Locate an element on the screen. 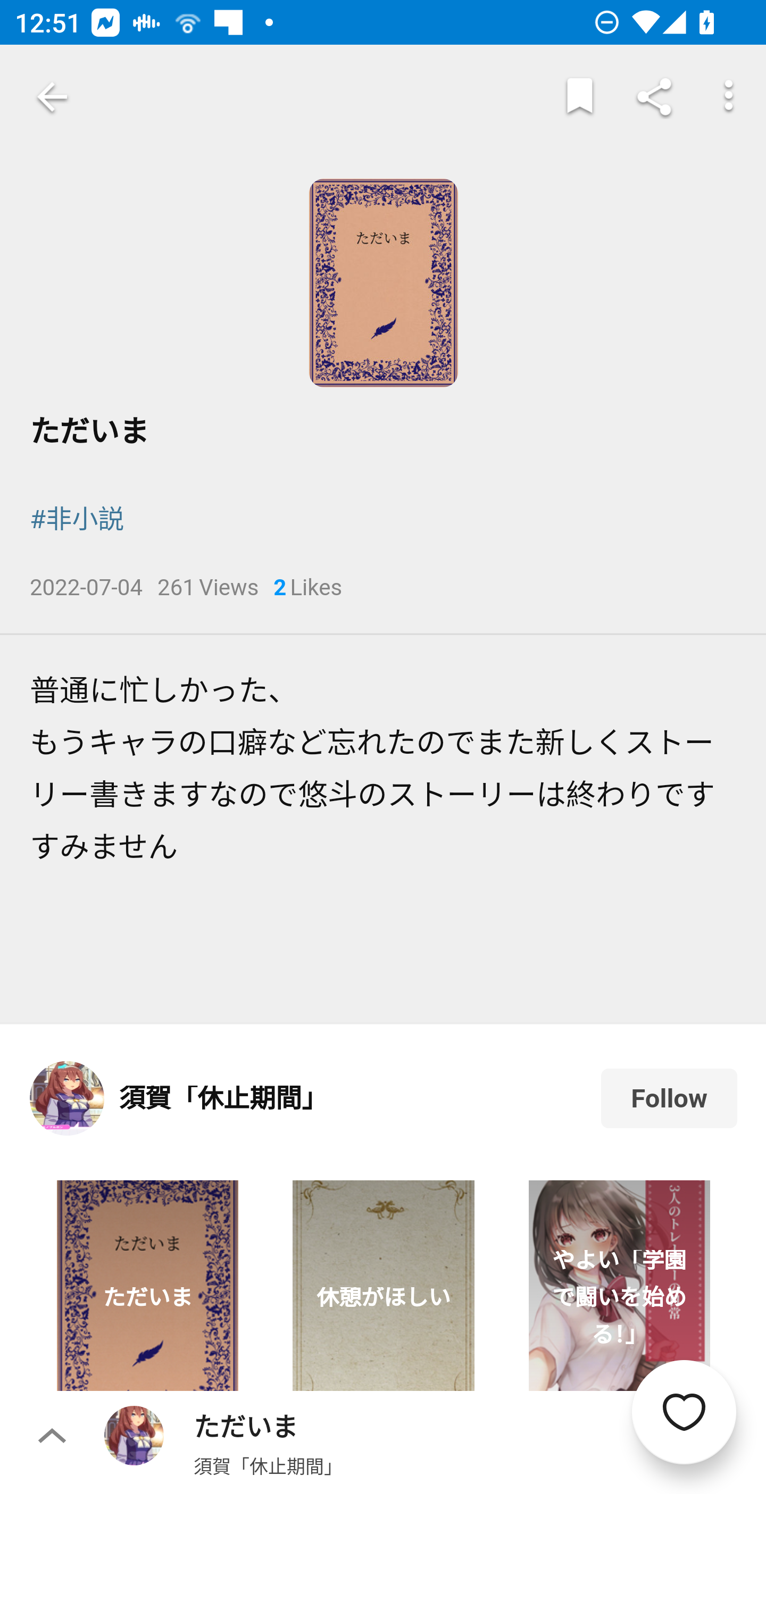 The width and height of the screenshot is (766, 1617). 須賀「休止期間」 is located at coordinates (268, 1465).